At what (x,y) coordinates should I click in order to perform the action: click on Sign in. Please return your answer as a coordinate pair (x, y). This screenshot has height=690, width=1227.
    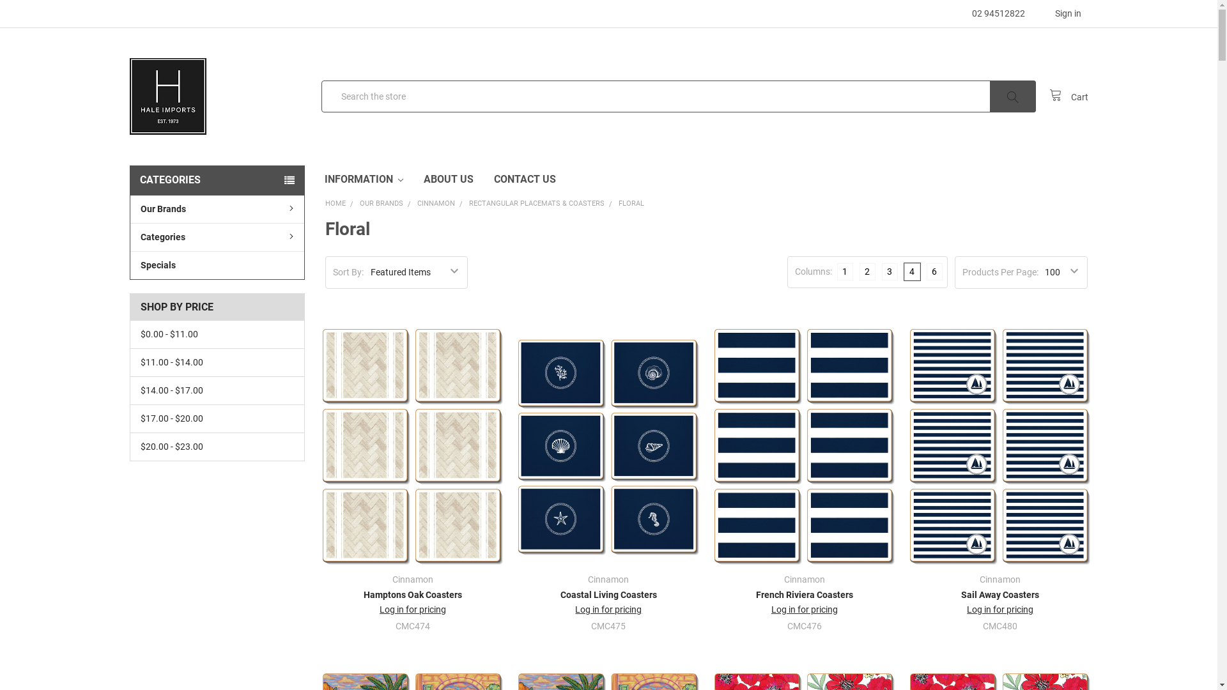
    Looking at the image, I should click on (1060, 14).